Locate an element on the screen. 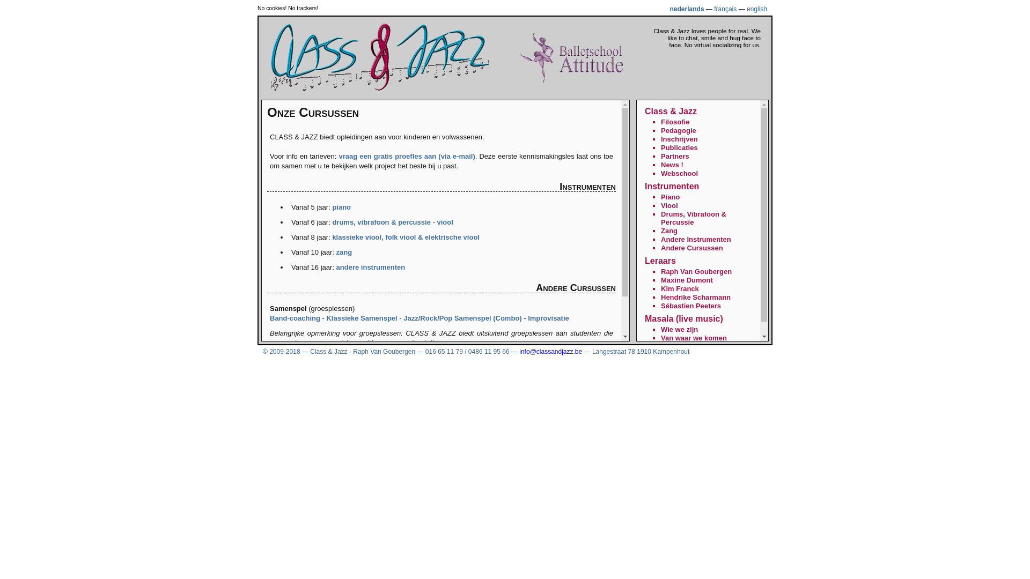 The image size is (1030, 579). Klassieke Samenspel is located at coordinates (362, 318).